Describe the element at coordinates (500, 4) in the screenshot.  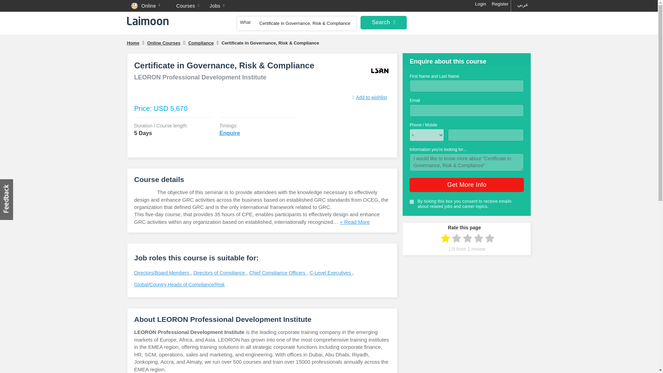
I see `Register` at that location.